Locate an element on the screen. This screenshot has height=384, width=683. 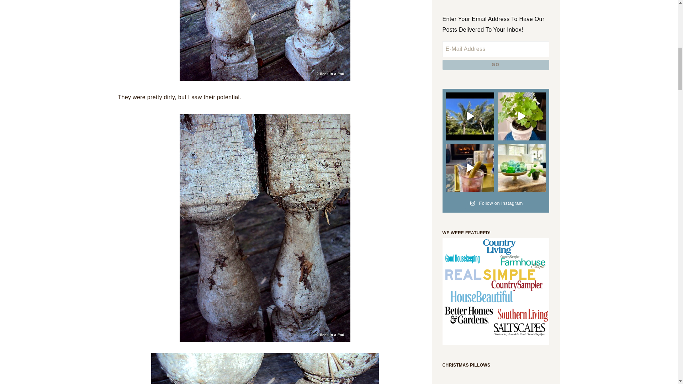
Go is located at coordinates (496, 65).